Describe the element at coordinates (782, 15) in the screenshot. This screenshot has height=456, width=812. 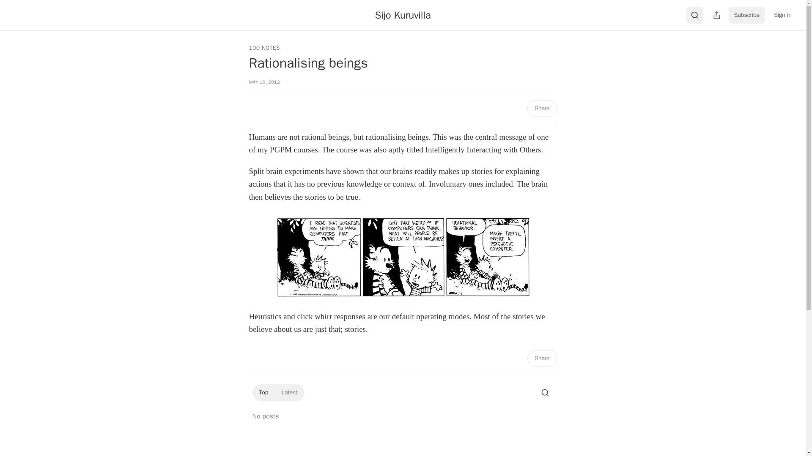
I see `Sign in` at that location.